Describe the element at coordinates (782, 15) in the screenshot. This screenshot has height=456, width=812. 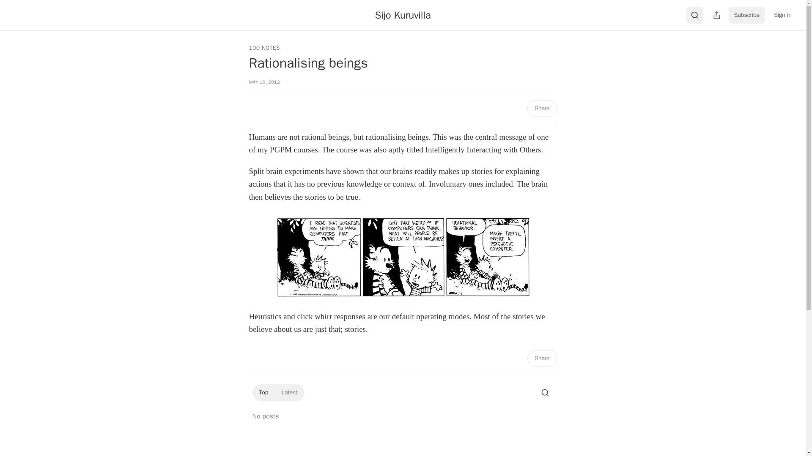
I see `Sign in` at that location.